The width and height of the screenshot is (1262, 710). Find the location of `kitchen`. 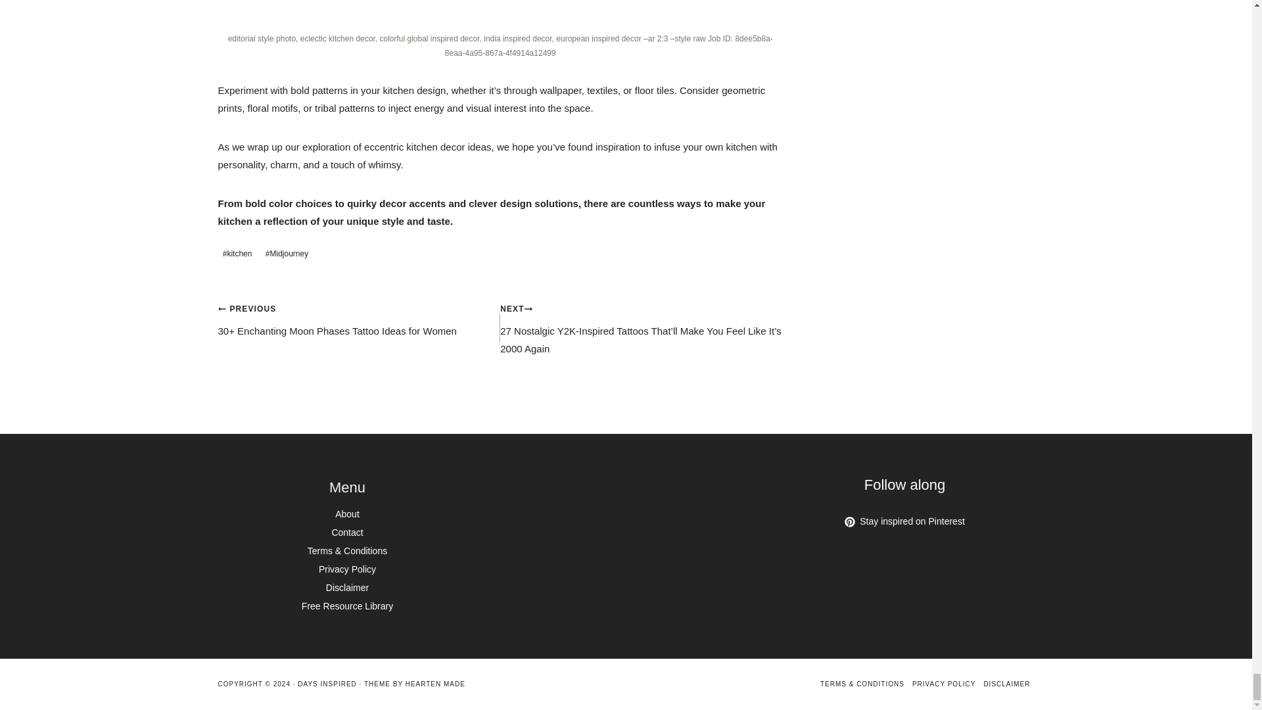

kitchen is located at coordinates (238, 254).